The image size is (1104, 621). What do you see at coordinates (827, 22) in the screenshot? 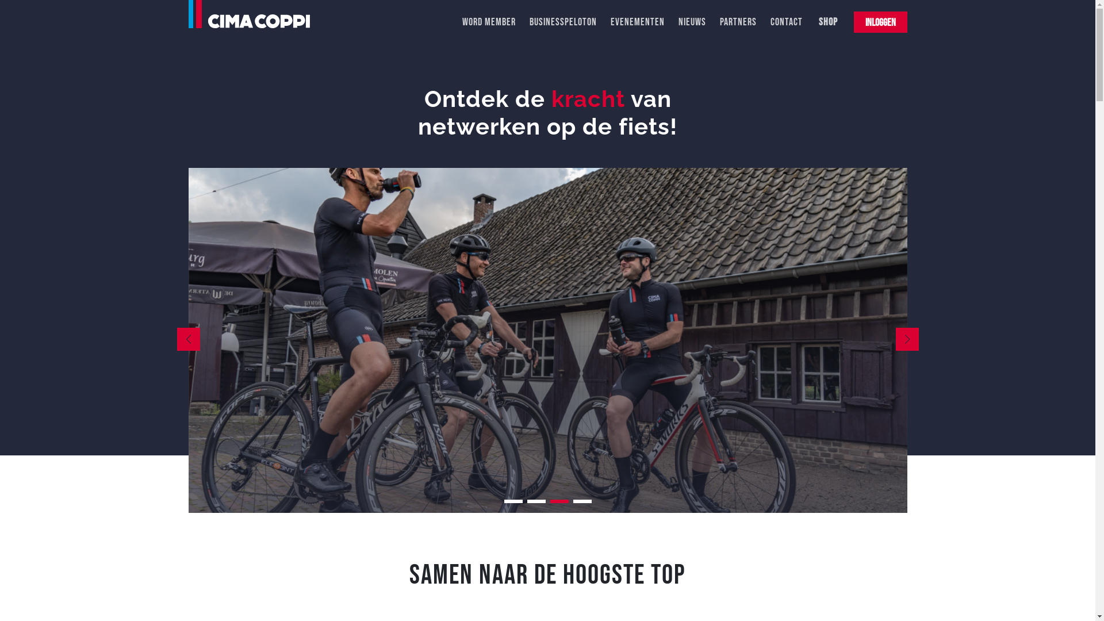
I see `SHOP` at bounding box center [827, 22].